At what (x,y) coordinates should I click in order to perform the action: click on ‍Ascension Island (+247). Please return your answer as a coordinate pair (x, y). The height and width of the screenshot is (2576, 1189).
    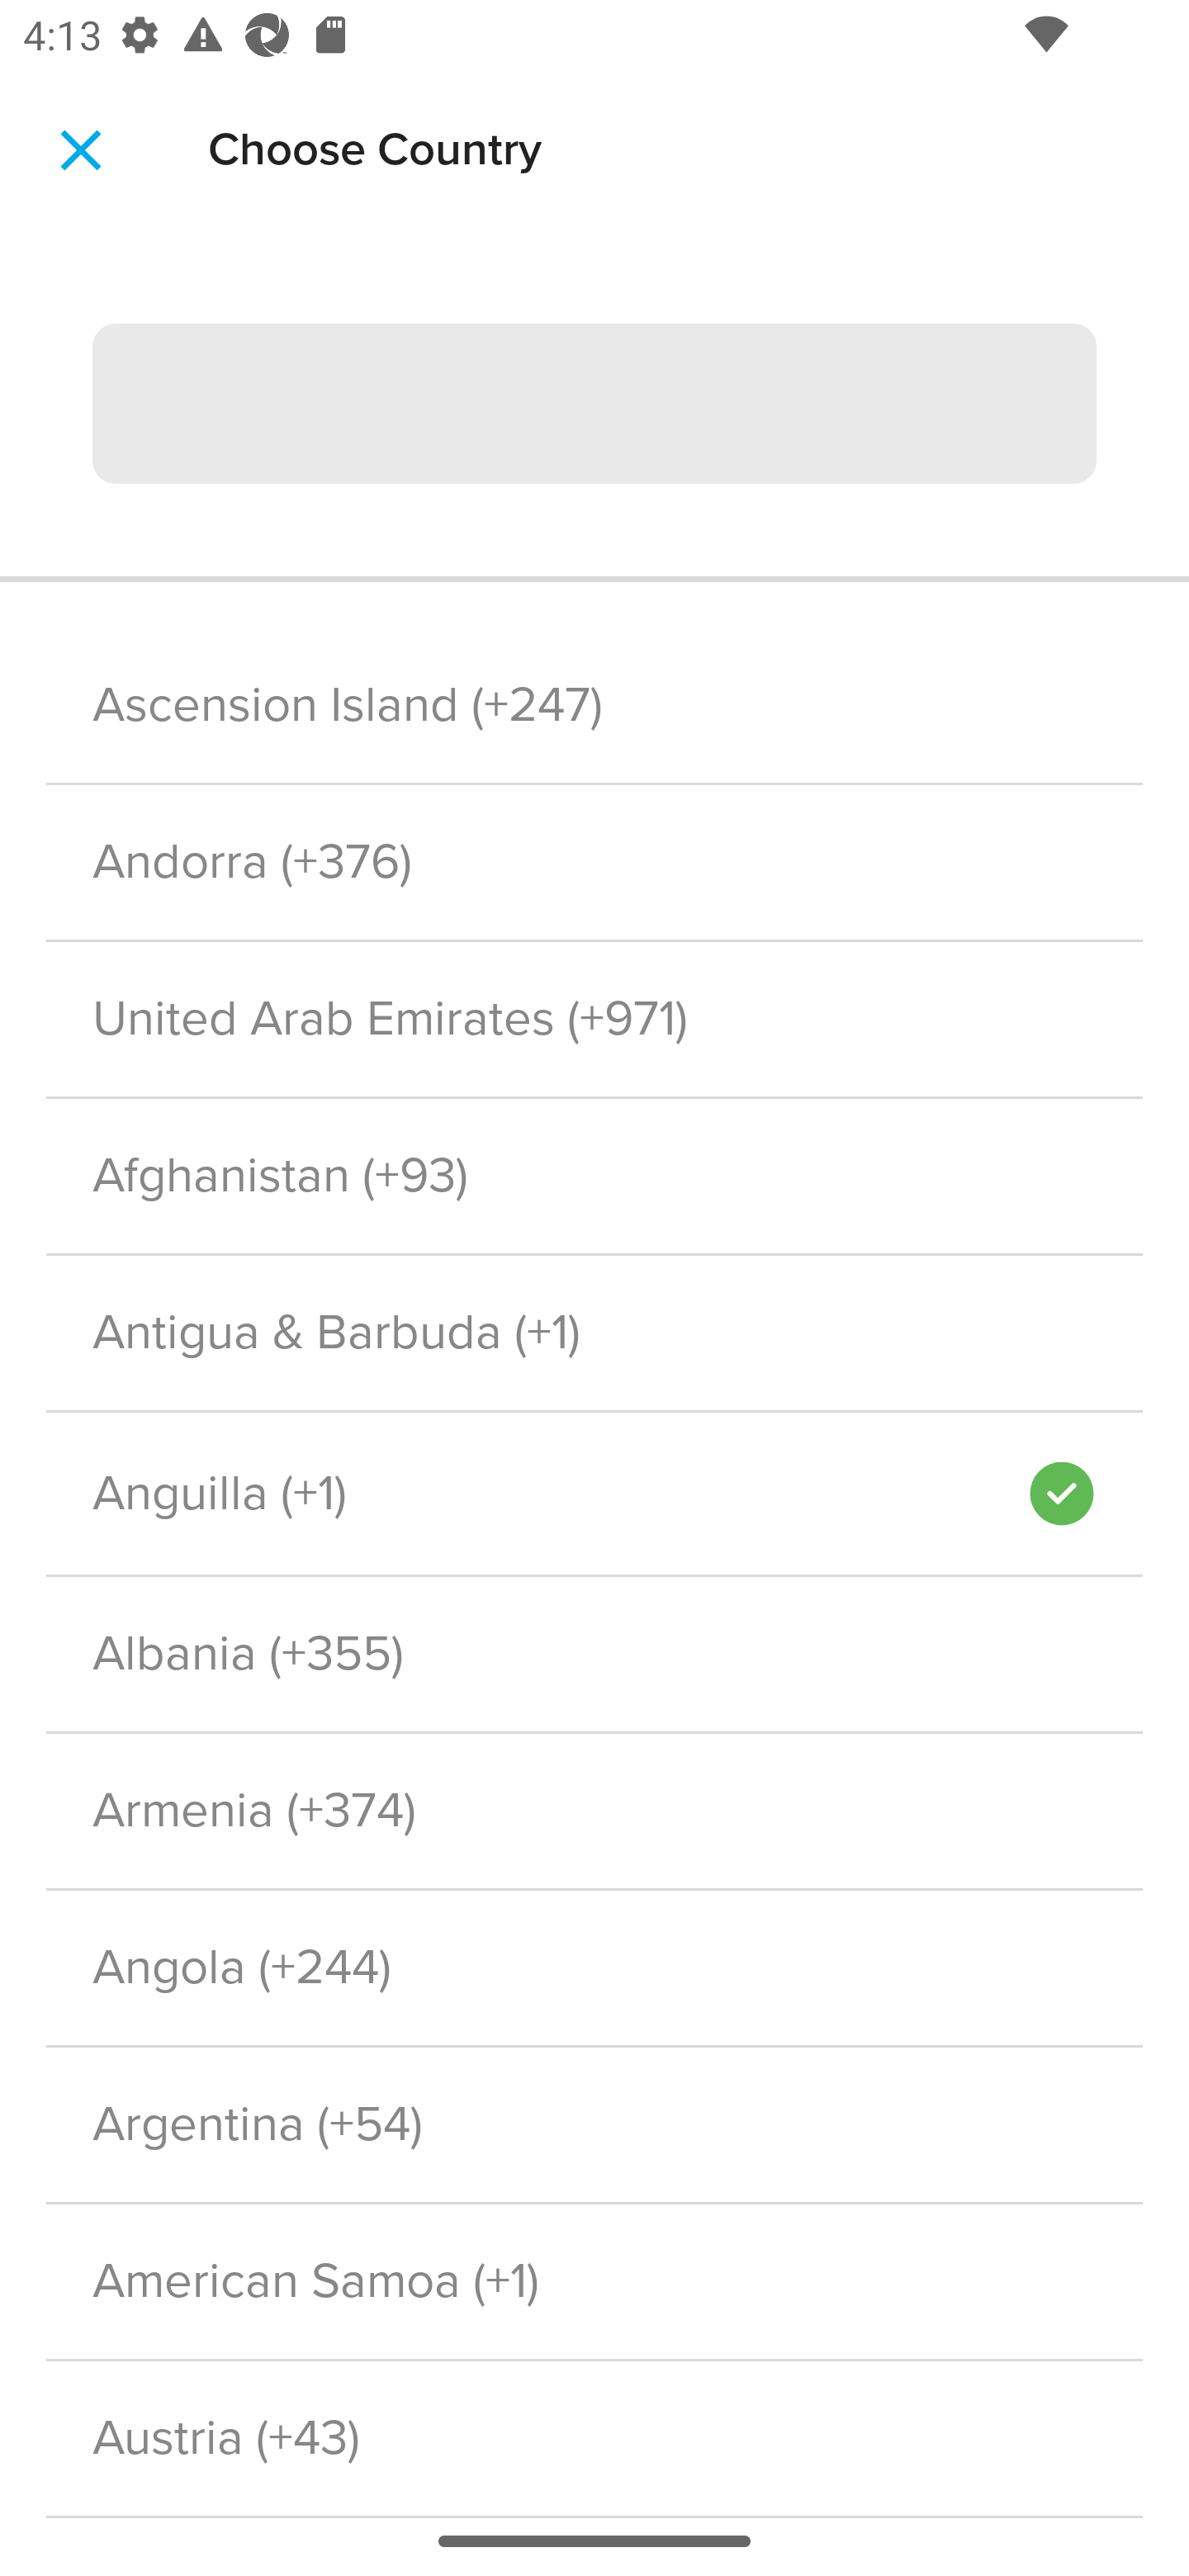
    Looking at the image, I should click on (594, 705).